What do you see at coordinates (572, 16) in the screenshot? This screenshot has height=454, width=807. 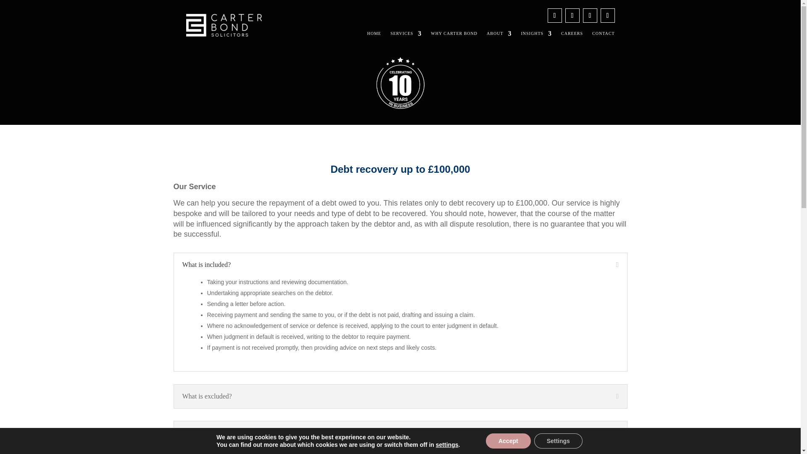 I see `Follow on Facebook` at bounding box center [572, 16].